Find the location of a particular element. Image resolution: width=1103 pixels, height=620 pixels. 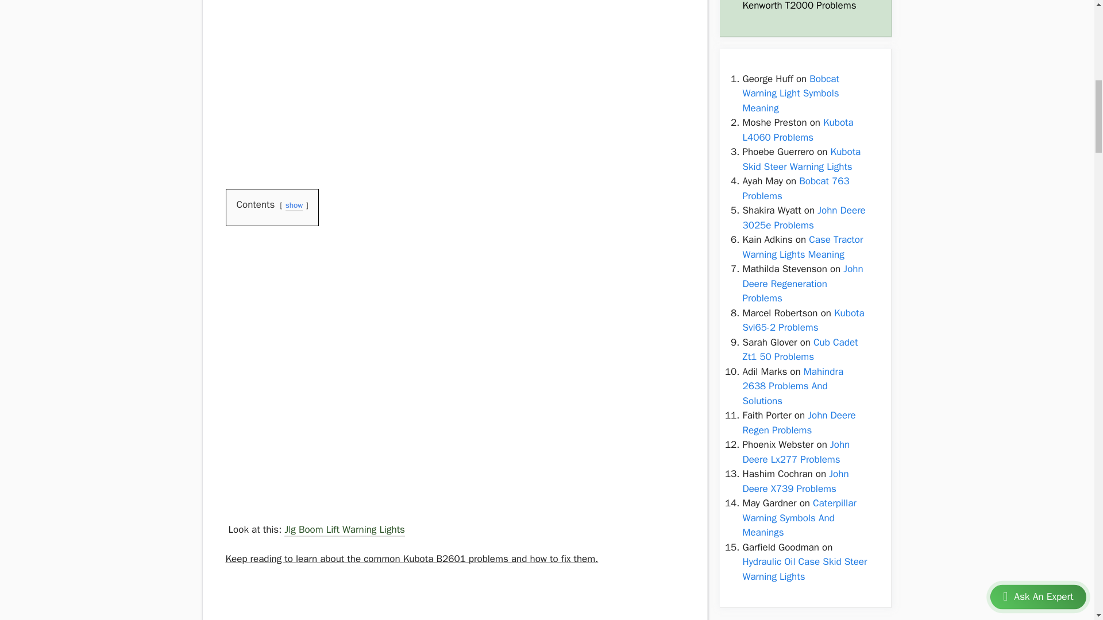

Jlg Boom Lift Warning Lights is located at coordinates (345, 530).